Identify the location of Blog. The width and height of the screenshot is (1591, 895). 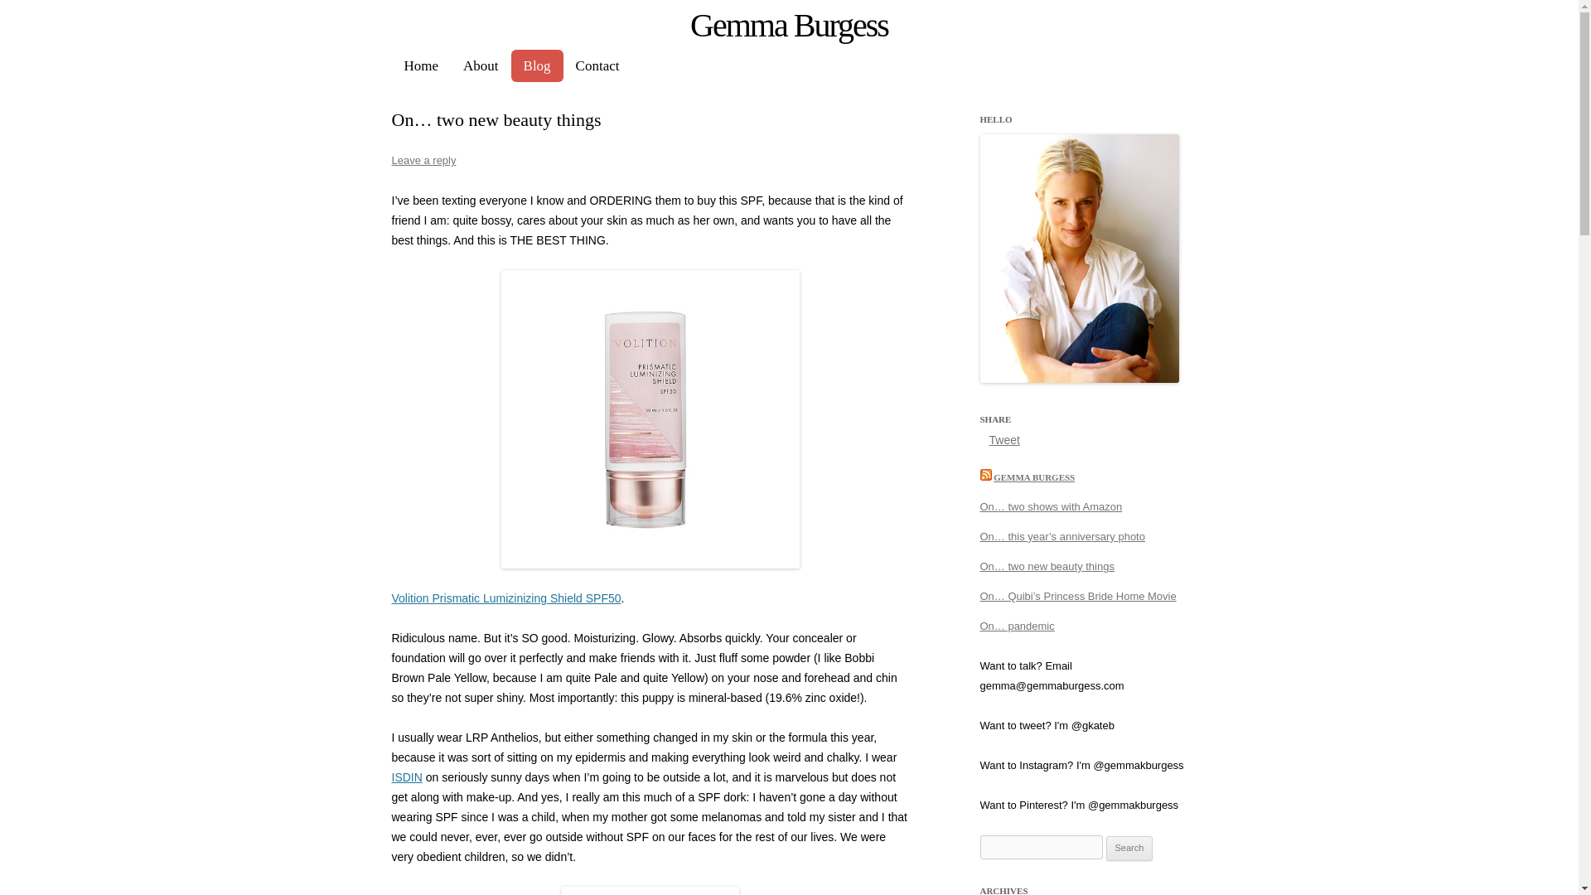
(537, 66).